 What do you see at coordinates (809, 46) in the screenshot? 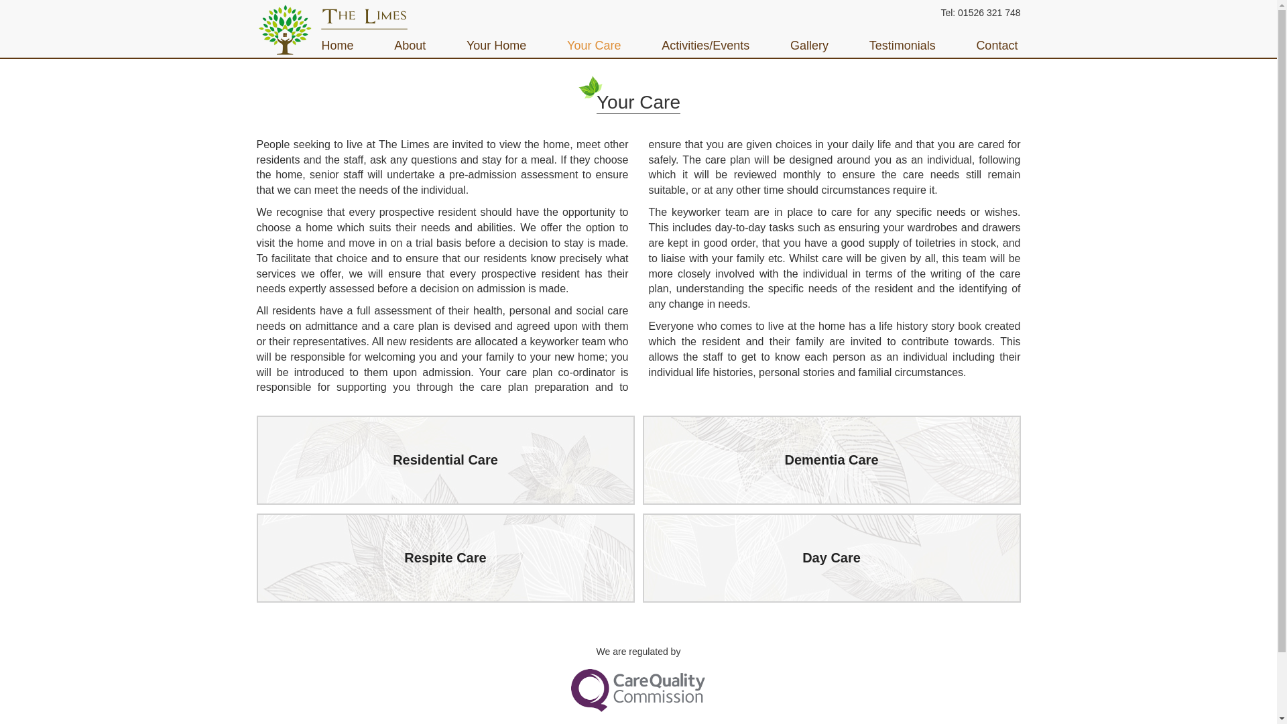
I see `Gallery` at bounding box center [809, 46].